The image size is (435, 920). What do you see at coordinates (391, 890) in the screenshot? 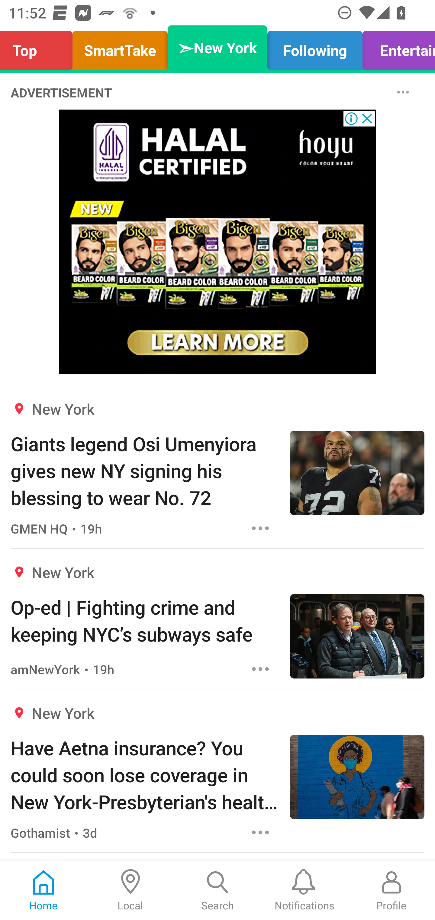
I see `Profile` at bounding box center [391, 890].